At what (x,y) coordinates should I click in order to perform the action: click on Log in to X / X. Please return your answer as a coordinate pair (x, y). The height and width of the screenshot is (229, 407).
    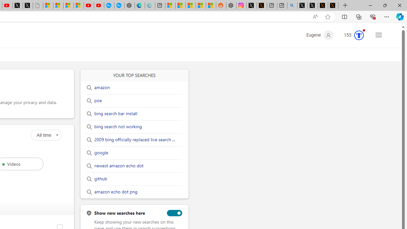
    Looking at the image, I should click on (252, 6).